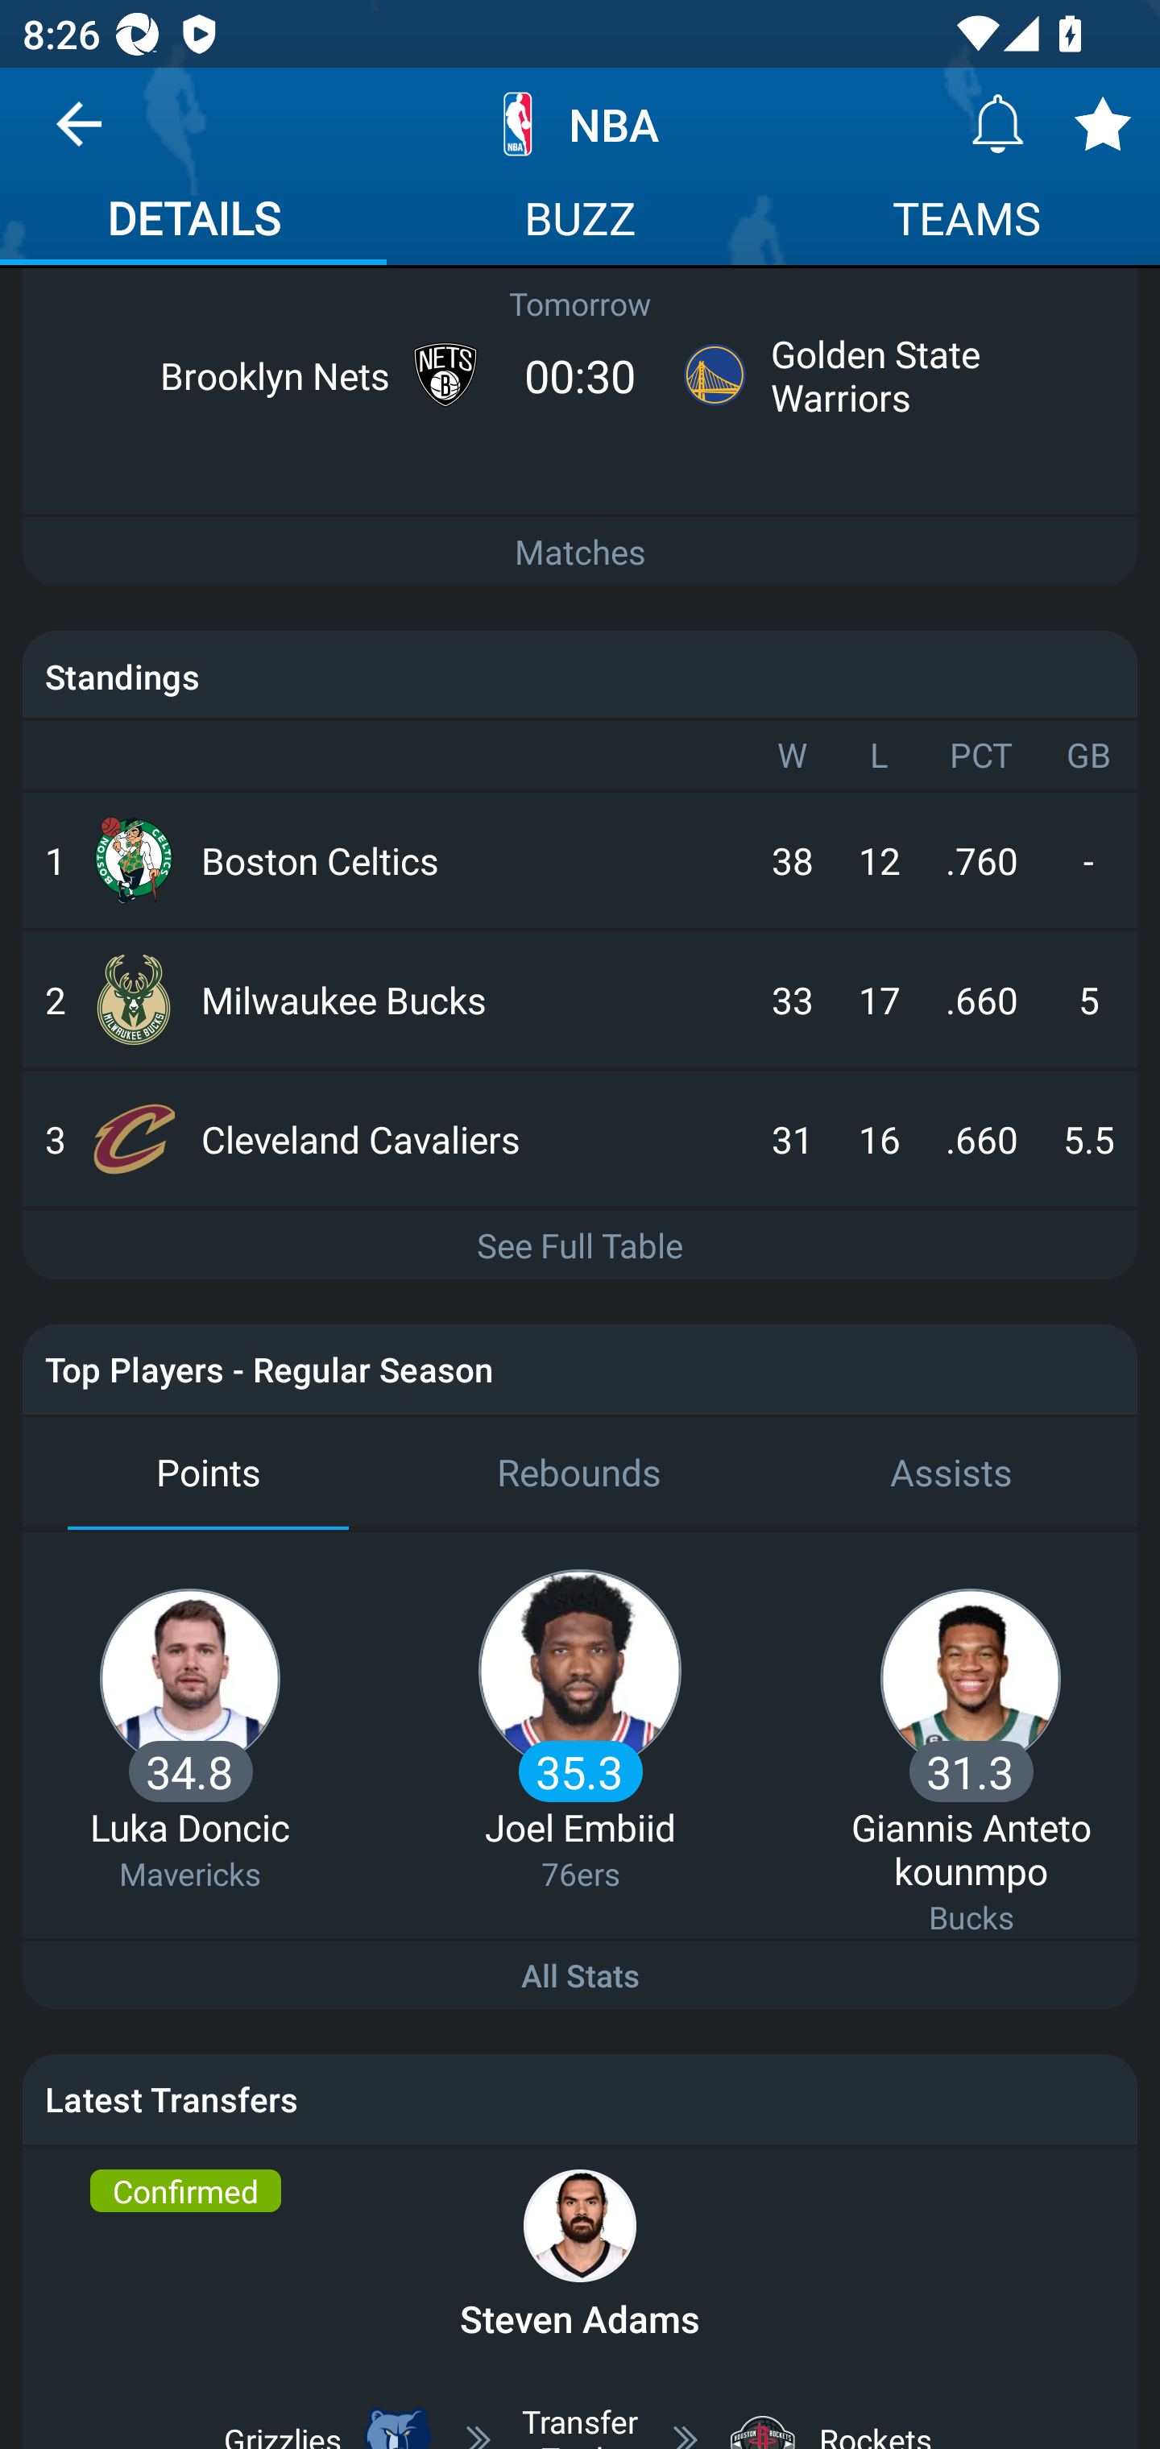 This screenshot has height=2449, width=1160. I want to click on Navigate up, so click(79, 135).